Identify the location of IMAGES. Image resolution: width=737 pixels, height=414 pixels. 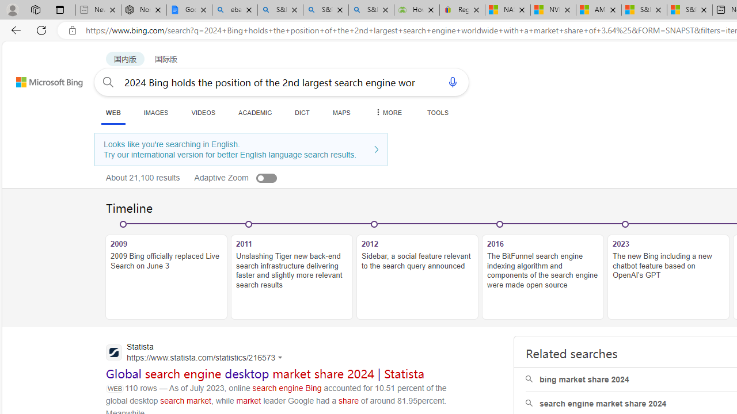
(155, 112).